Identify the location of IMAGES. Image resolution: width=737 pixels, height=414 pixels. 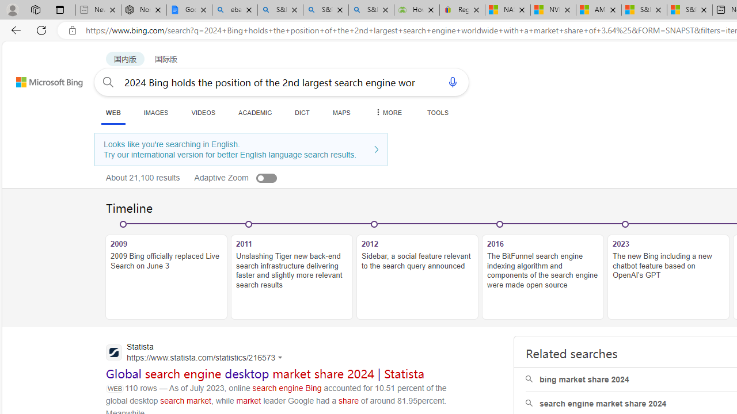
(155, 112).